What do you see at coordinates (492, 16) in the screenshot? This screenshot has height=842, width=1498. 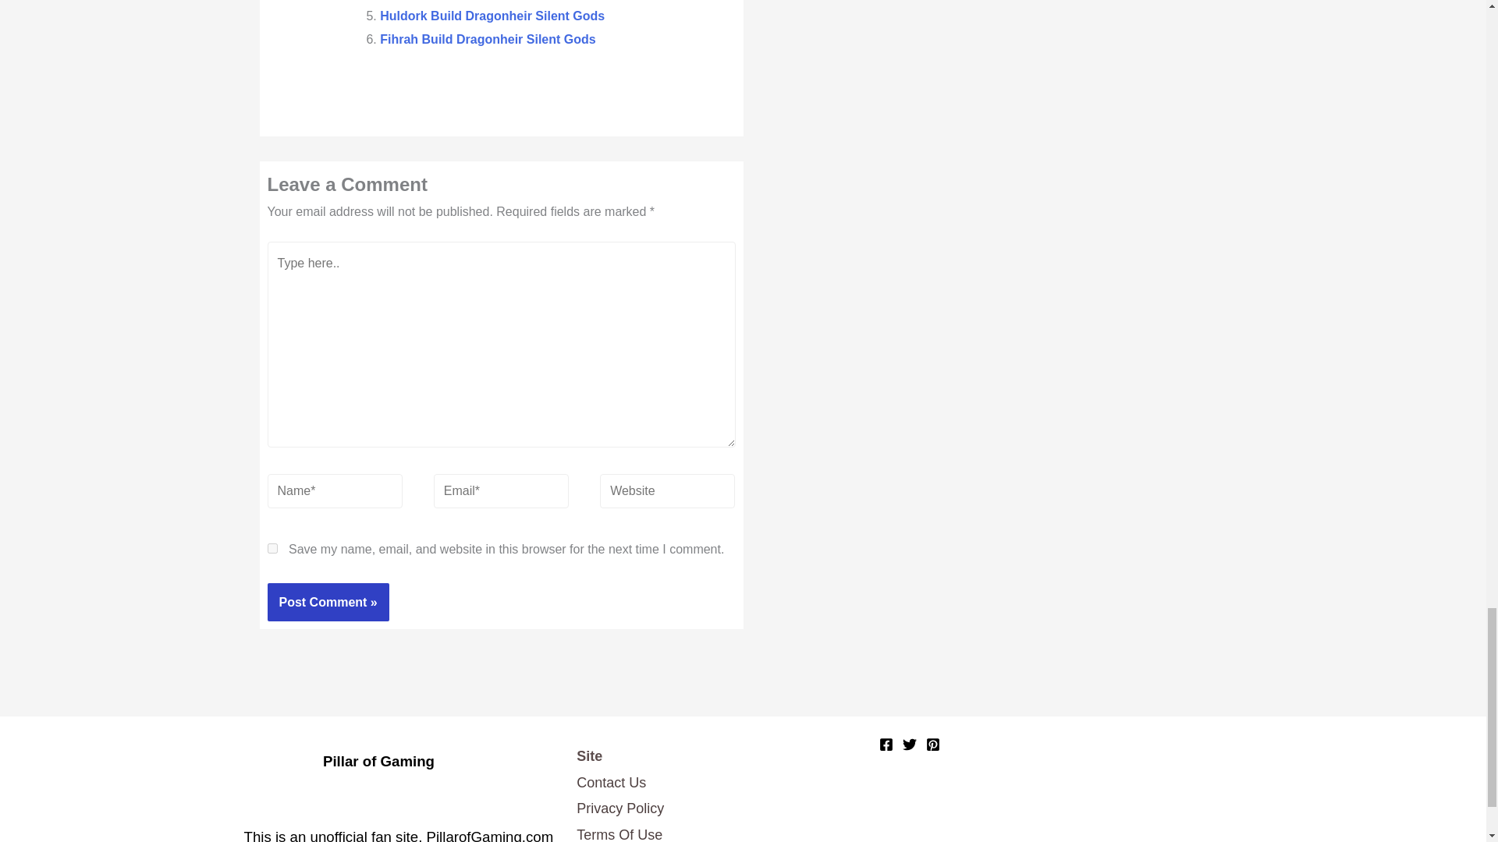 I see `Huldork Build Dragonheir Silent Gods` at bounding box center [492, 16].